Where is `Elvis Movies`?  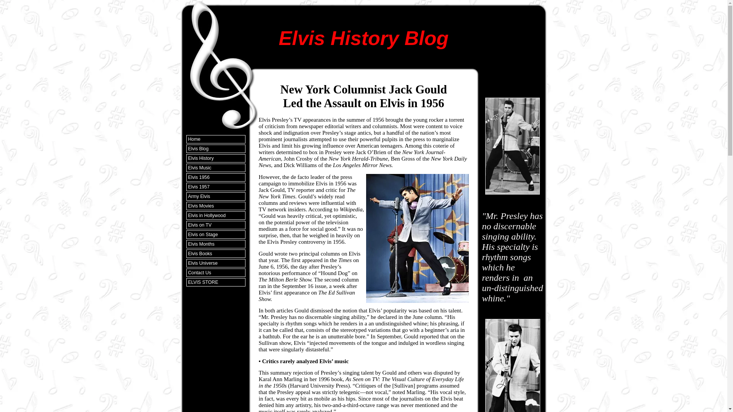 Elvis Movies is located at coordinates (216, 206).